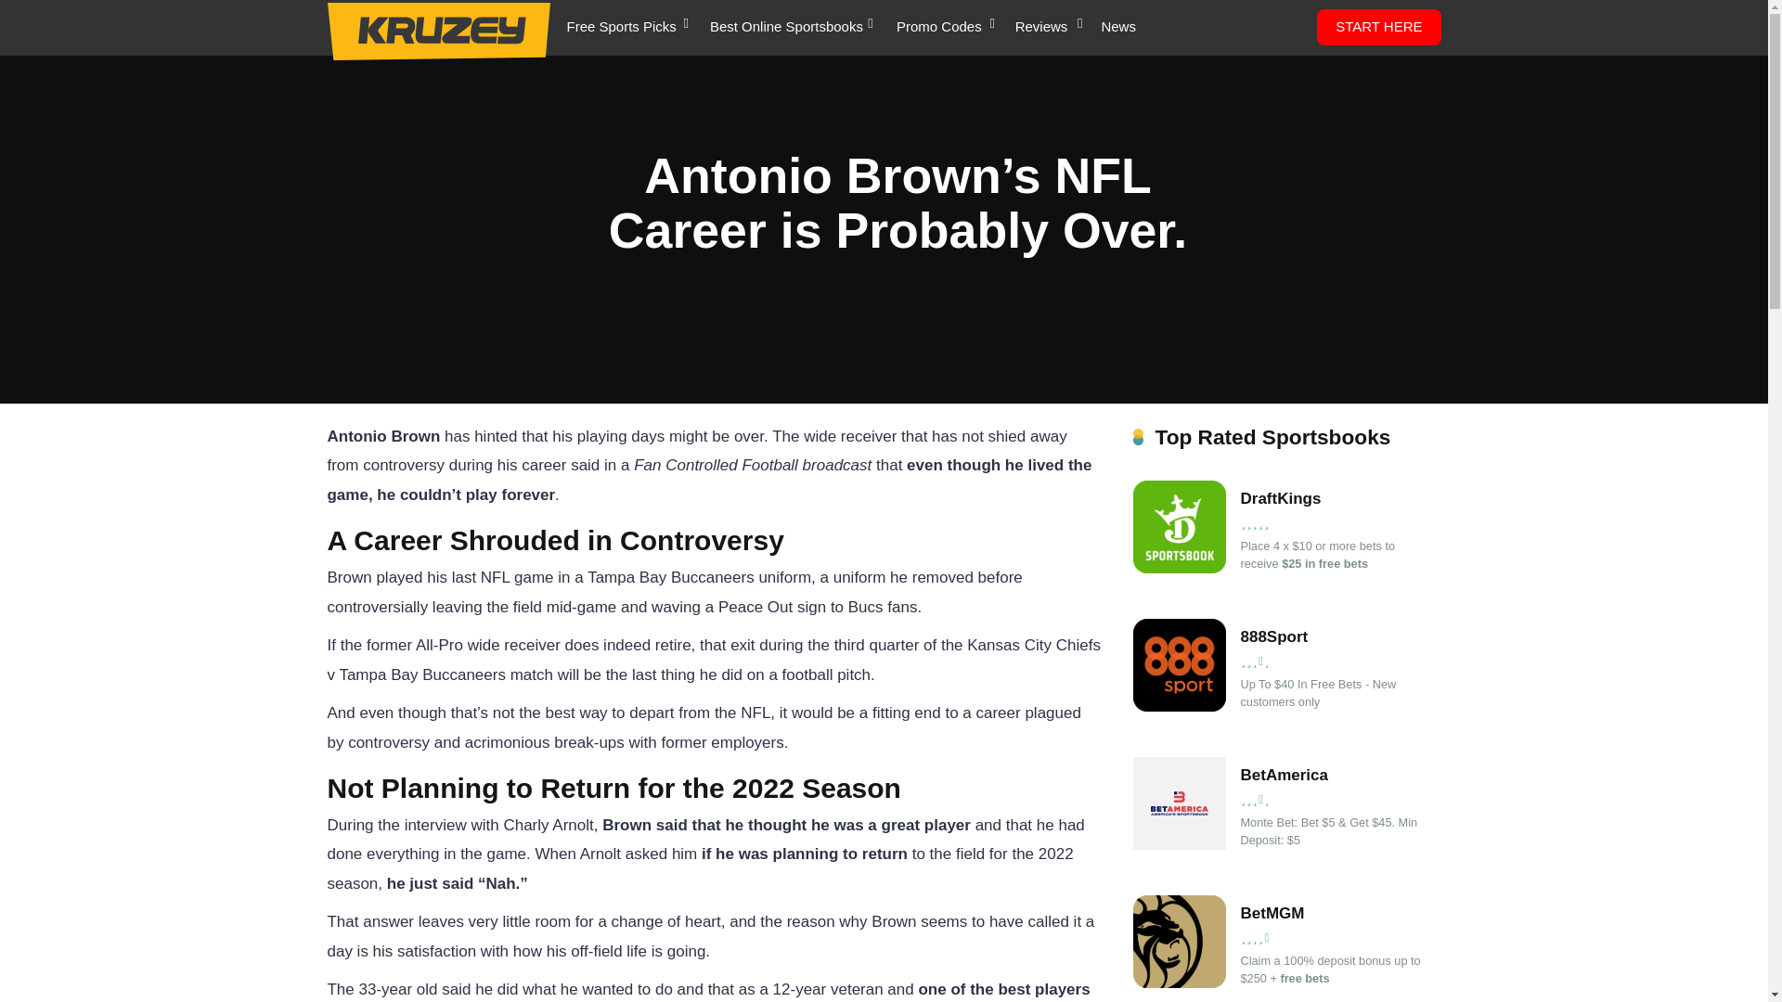  Describe the element at coordinates (620, 28) in the screenshot. I see `Free Sports Picks` at that location.